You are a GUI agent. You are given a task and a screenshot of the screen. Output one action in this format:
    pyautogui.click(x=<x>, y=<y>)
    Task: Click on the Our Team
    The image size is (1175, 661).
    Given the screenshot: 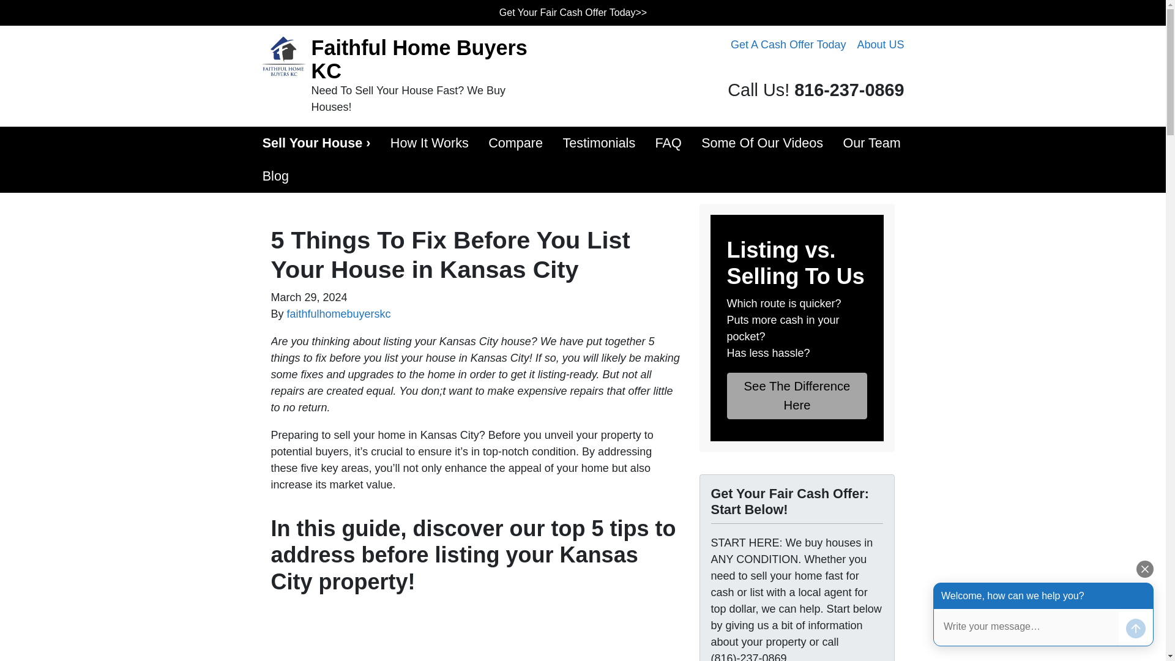 What is the action you would take?
    pyautogui.click(x=871, y=143)
    